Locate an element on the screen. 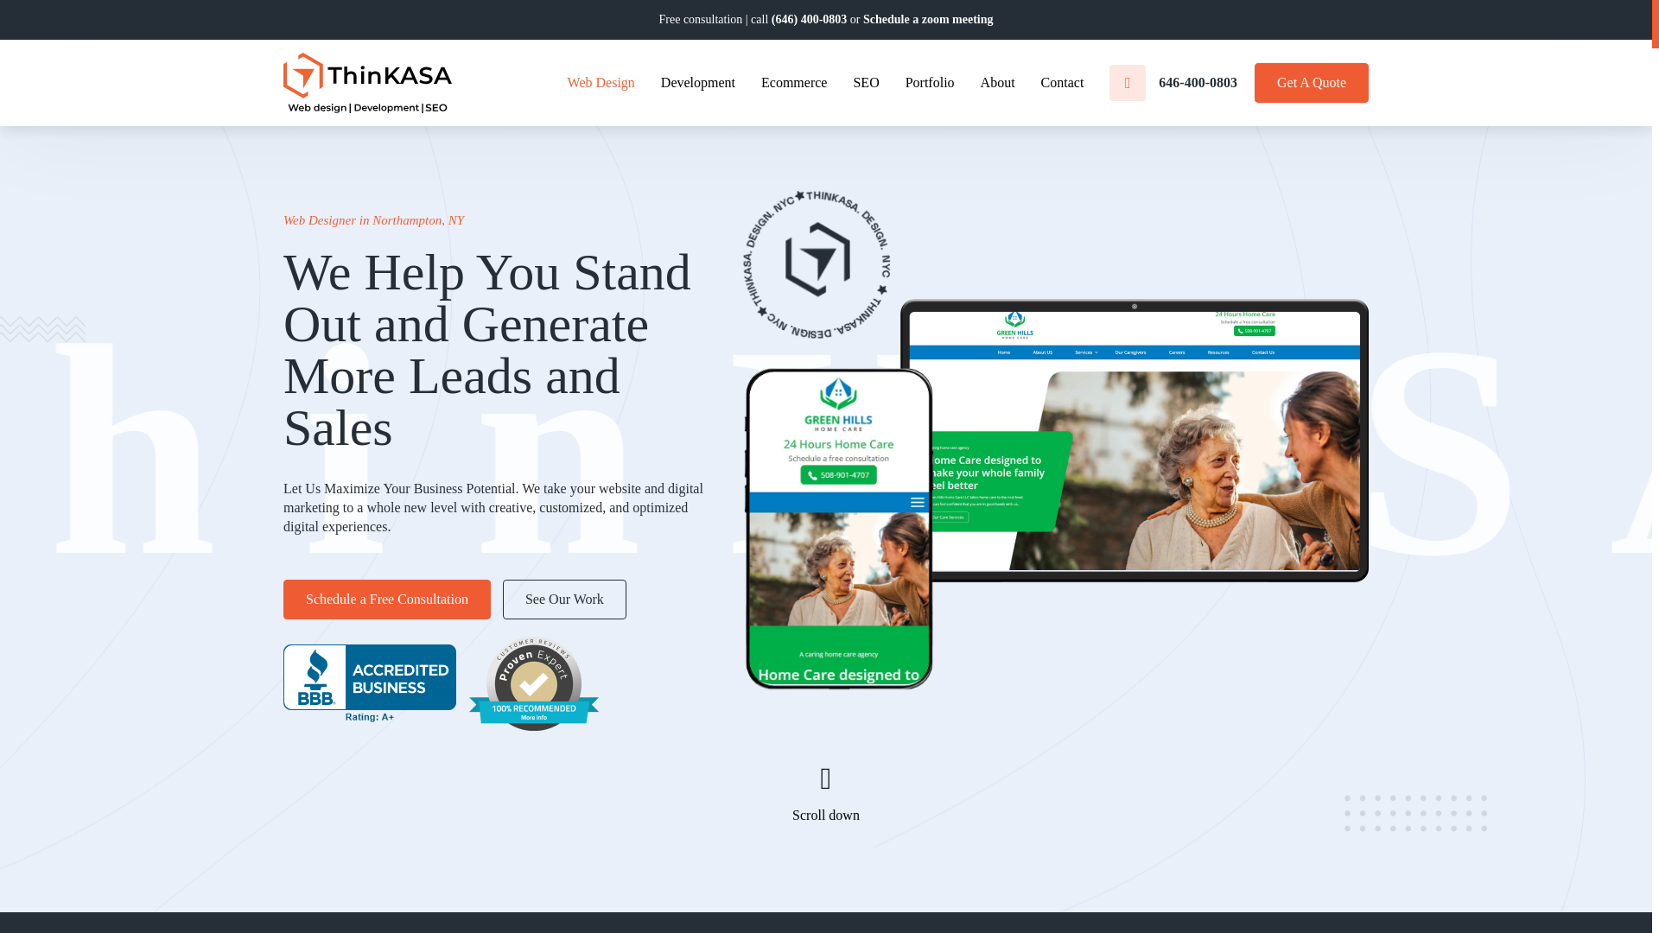 This screenshot has width=1659, height=933. Ecommerce is located at coordinates (793, 83).